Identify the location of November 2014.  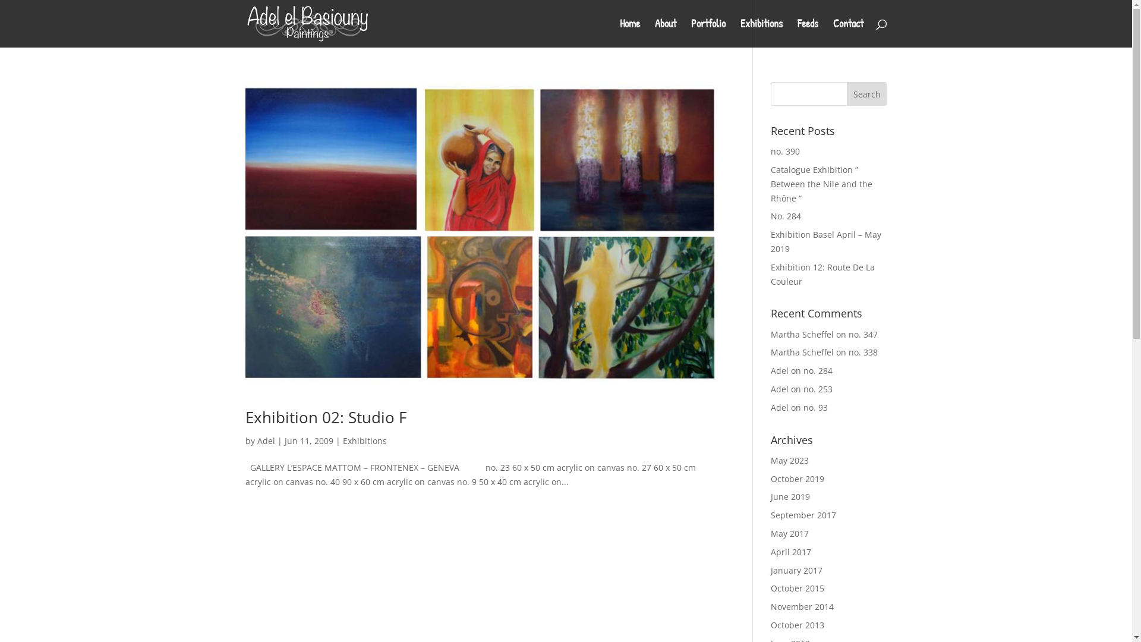
(802, 606).